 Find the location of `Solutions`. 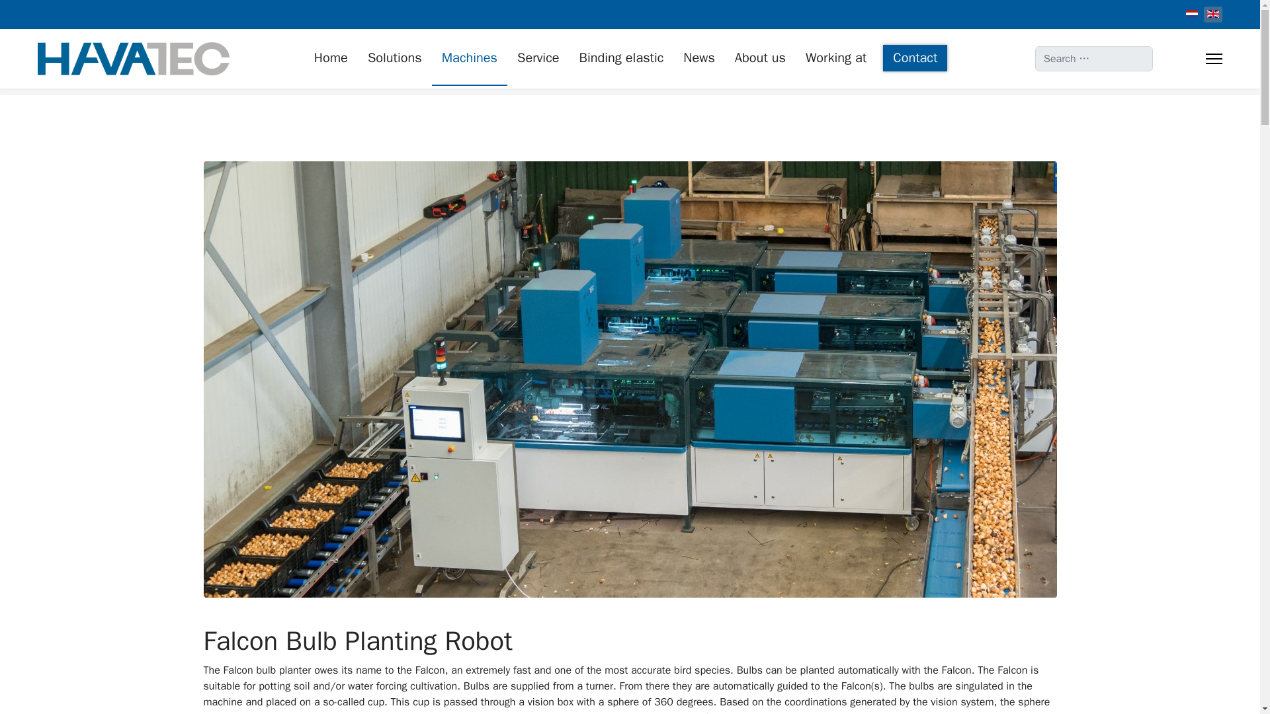

Solutions is located at coordinates (394, 58).